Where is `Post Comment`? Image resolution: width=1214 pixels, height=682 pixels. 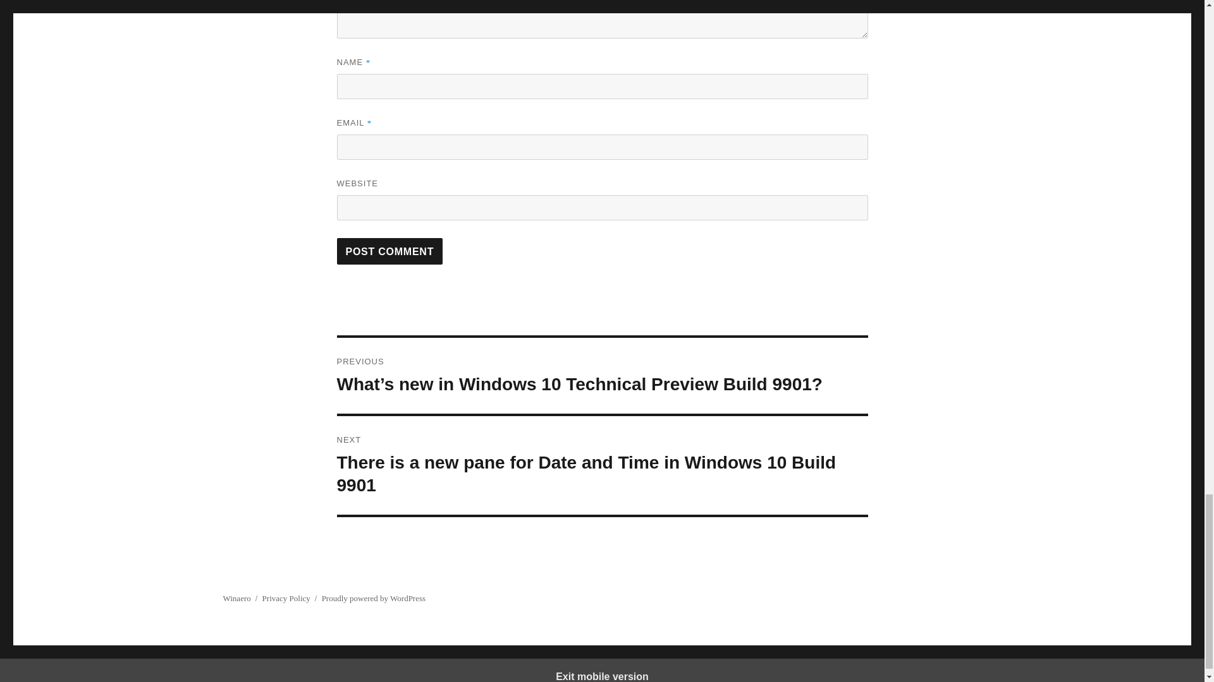
Post Comment is located at coordinates (389, 251).